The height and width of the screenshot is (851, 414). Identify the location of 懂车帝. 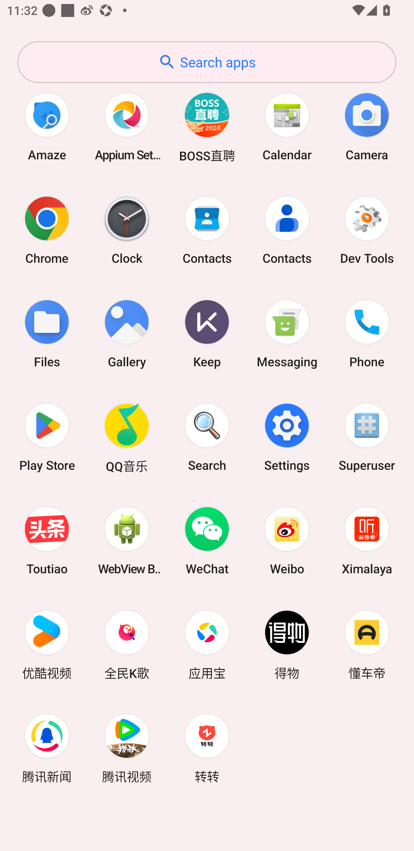
(367, 644).